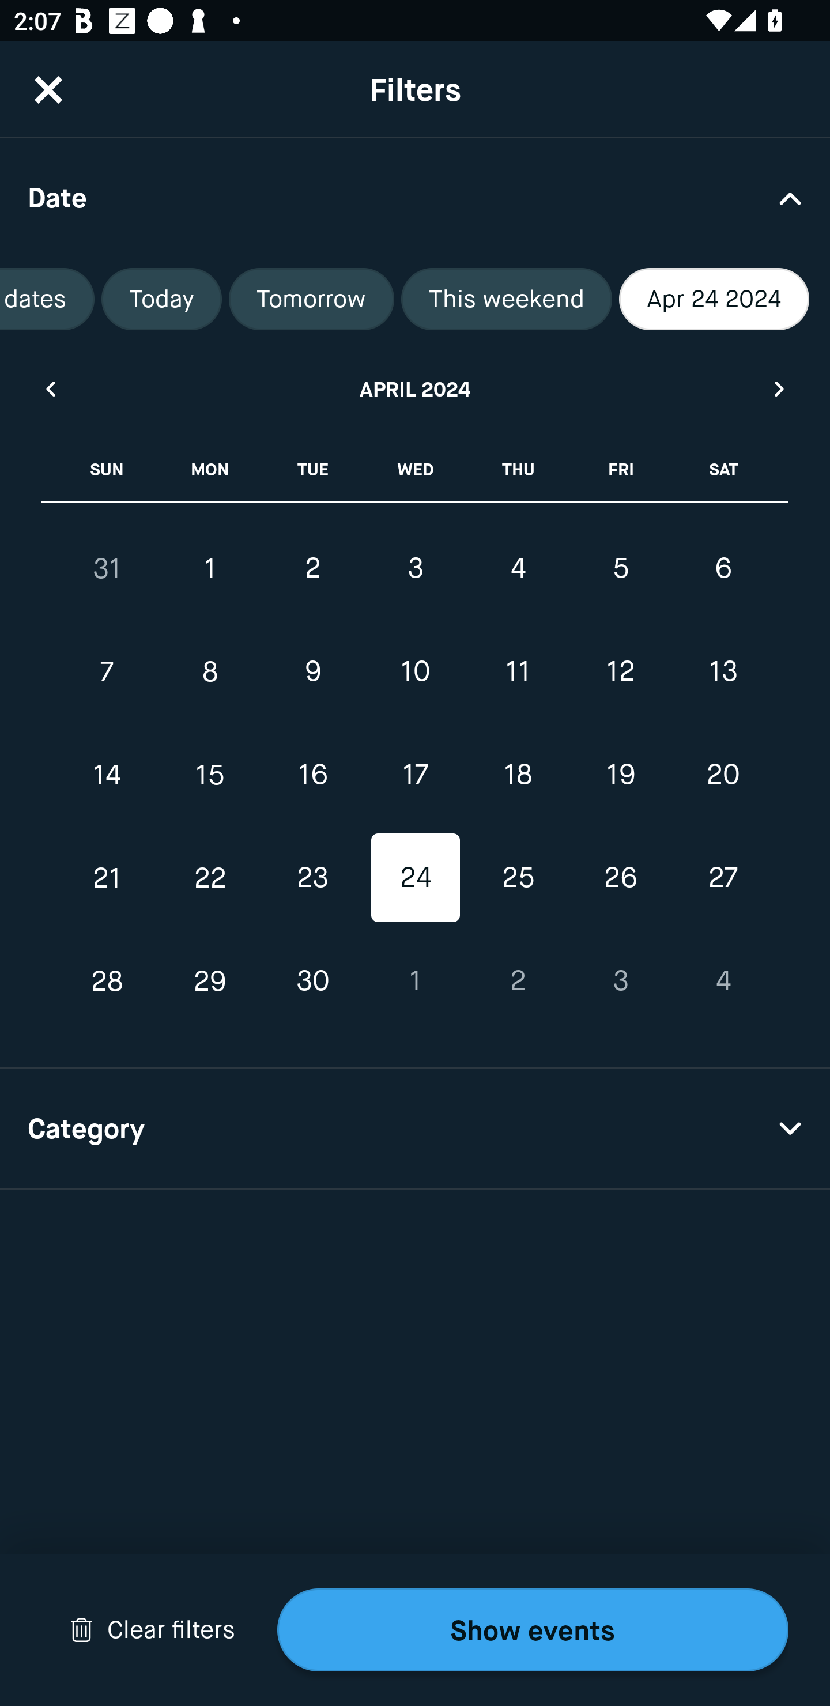 This screenshot has width=830, height=1706. Describe the element at coordinates (312, 877) in the screenshot. I see `23` at that location.